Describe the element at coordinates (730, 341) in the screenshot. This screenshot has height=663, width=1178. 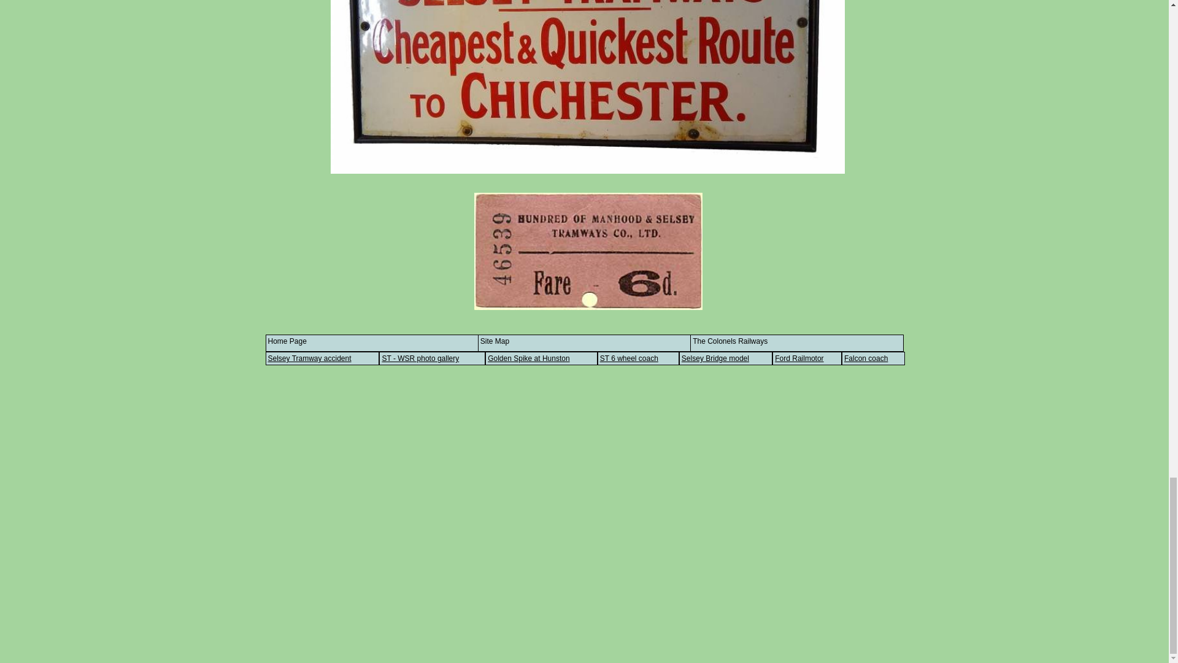
I see `The Colonels Railways` at that location.